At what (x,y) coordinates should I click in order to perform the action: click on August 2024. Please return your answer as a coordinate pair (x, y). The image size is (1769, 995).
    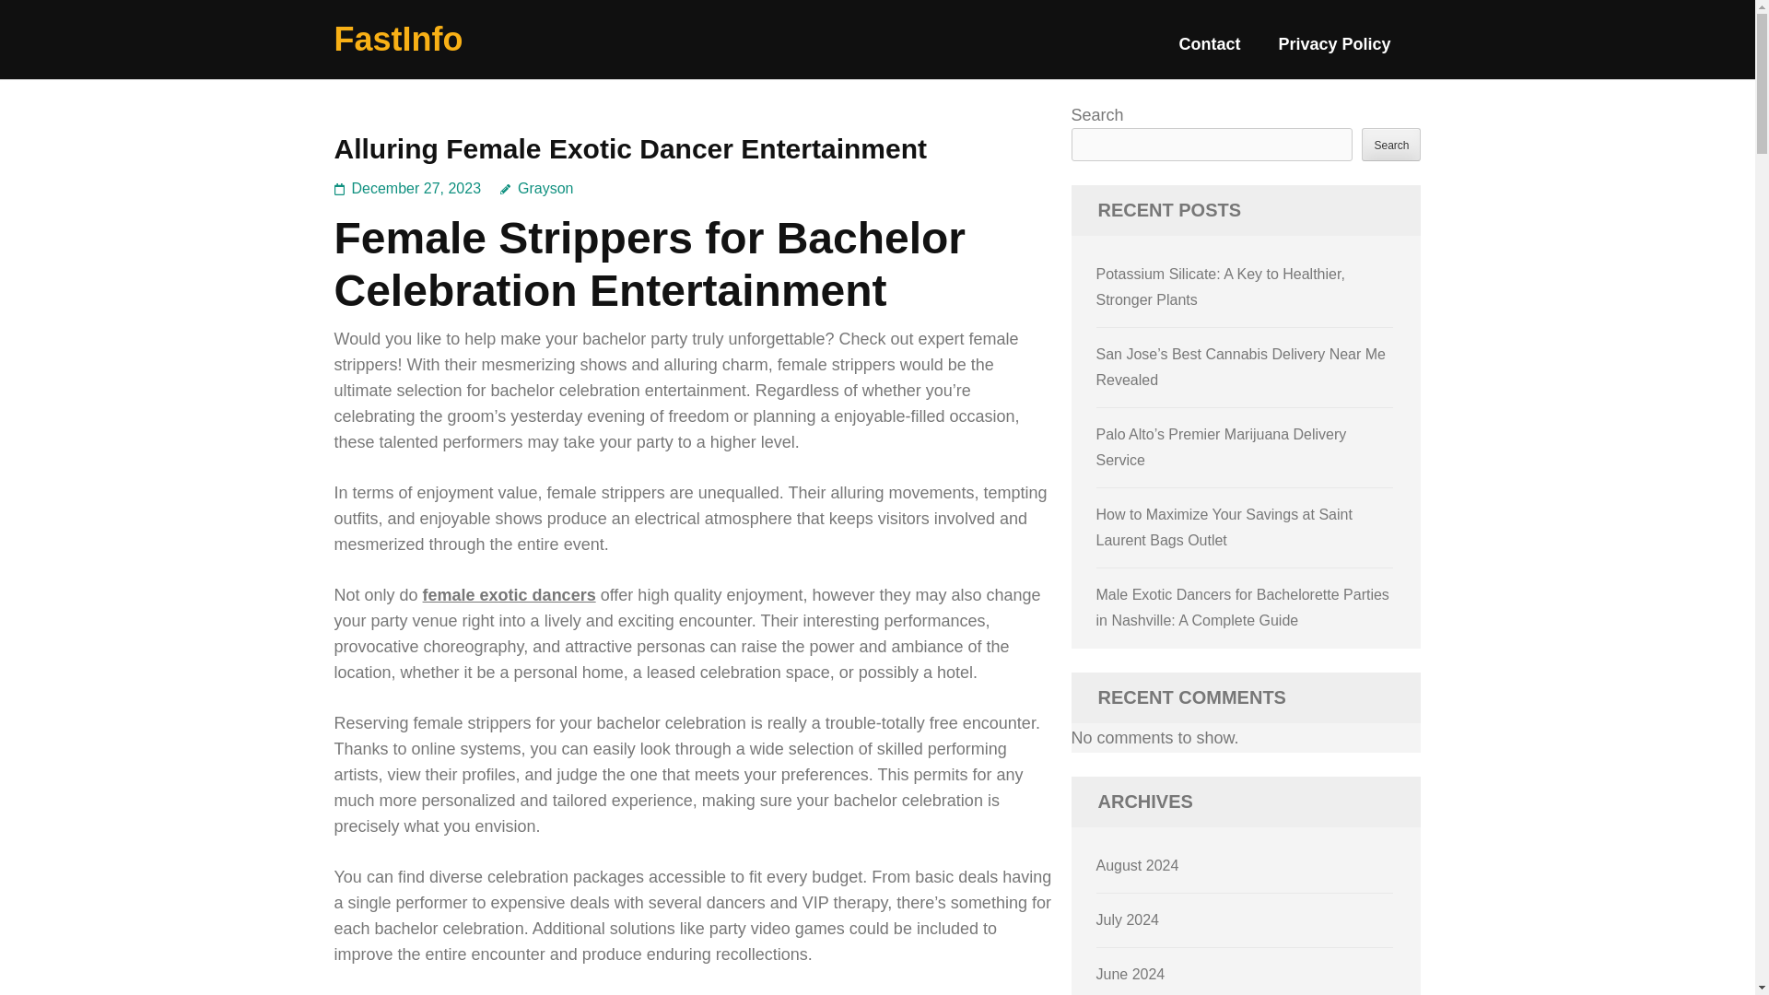
    Looking at the image, I should click on (1138, 865).